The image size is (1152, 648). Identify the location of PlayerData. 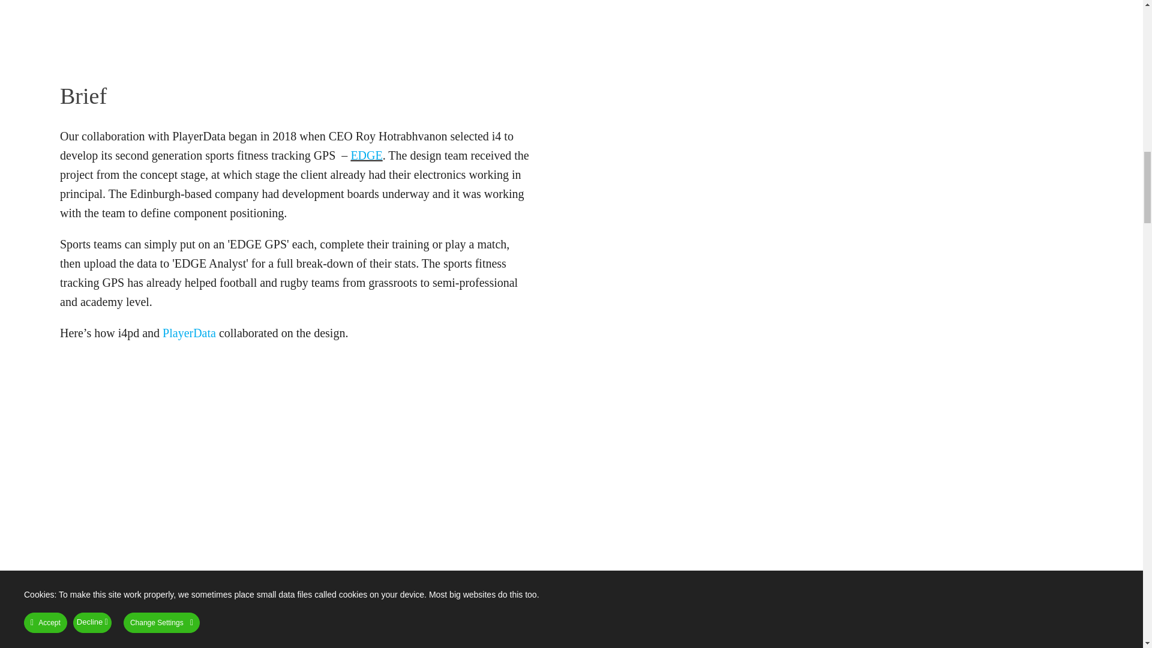
(189, 332).